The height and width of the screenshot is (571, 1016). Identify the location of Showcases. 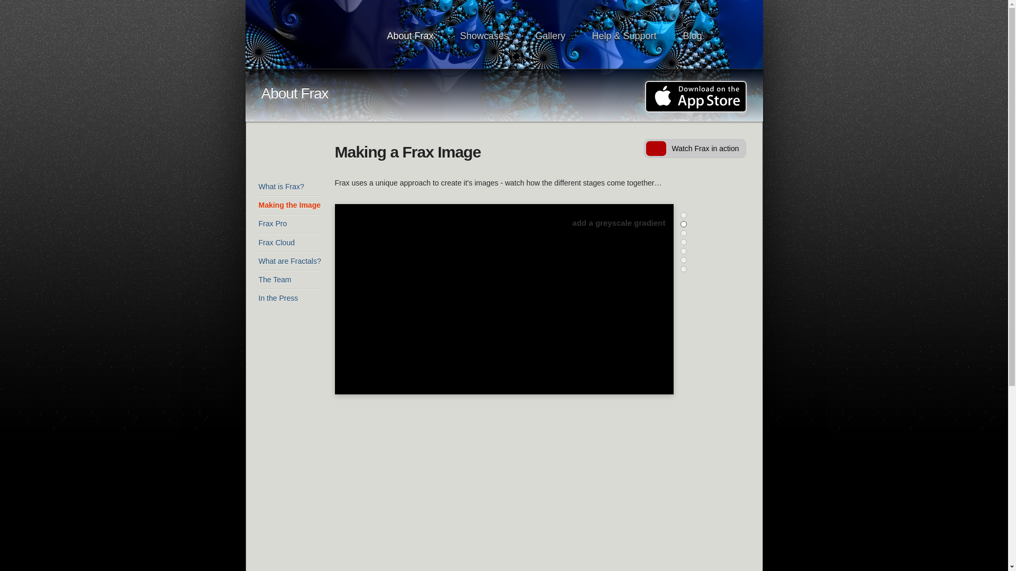
(484, 36).